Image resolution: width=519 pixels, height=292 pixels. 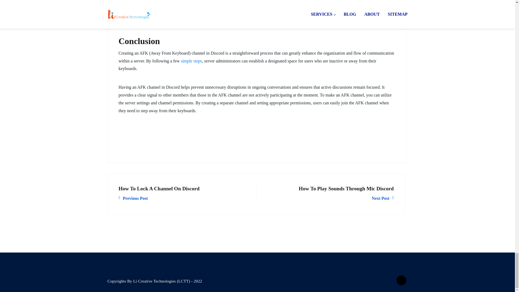 What do you see at coordinates (329, 193) in the screenshot?
I see `simple steps` at bounding box center [329, 193].